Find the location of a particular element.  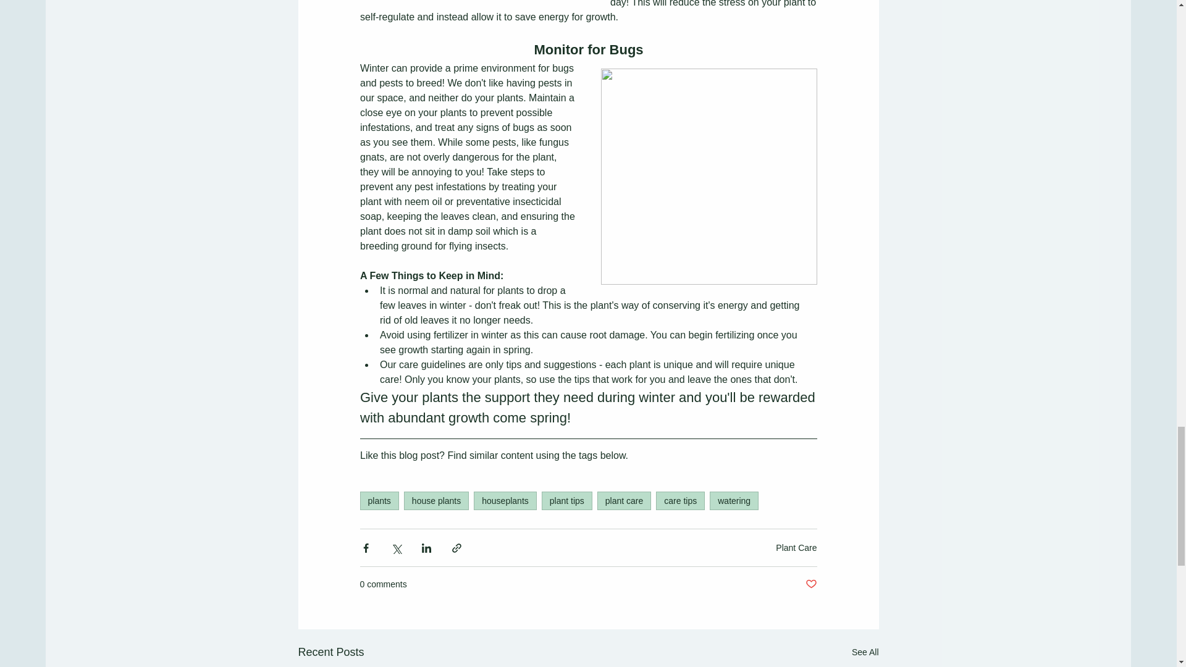

house plants is located at coordinates (436, 500).